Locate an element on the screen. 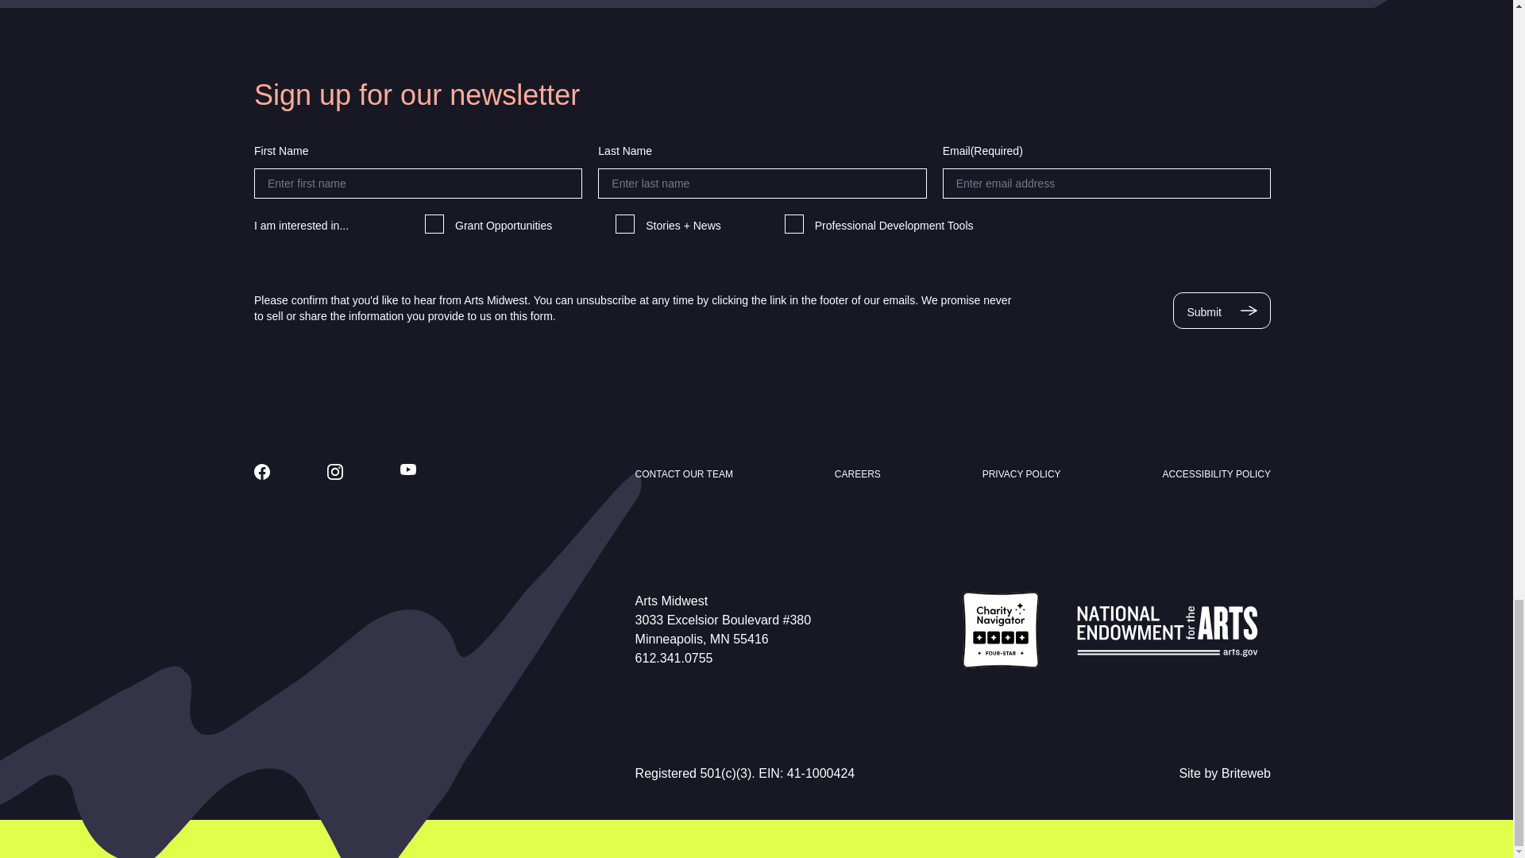 The image size is (1525, 858). Contact Our Team is located at coordinates (685, 473).